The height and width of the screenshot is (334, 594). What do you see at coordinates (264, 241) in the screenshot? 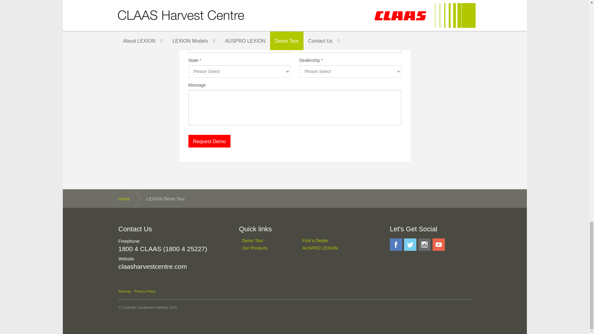
I see `Demo Tour` at bounding box center [264, 241].